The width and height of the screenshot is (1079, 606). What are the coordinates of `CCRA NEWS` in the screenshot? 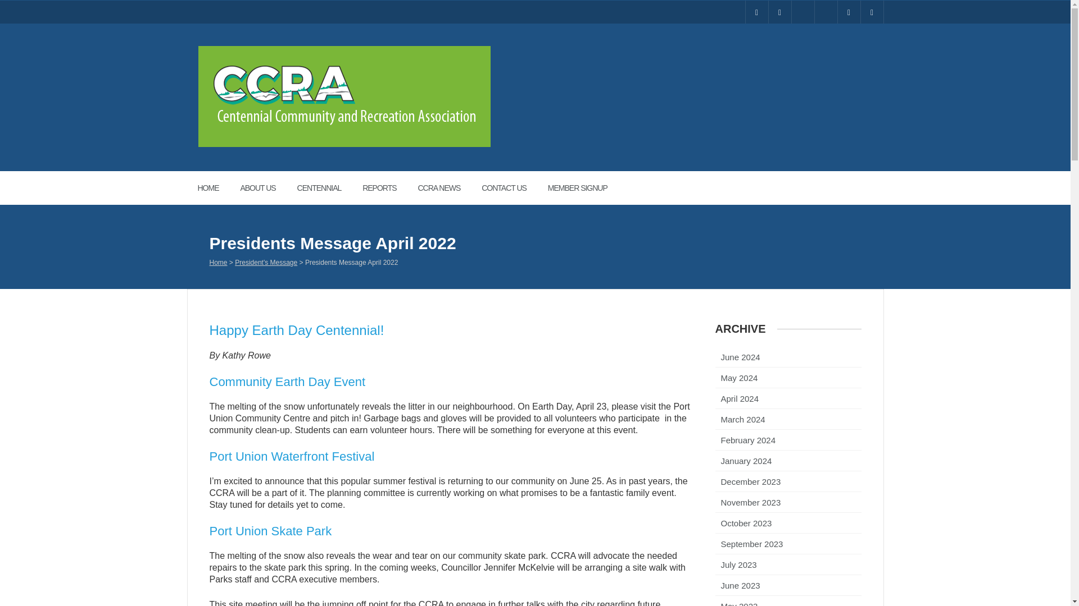 It's located at (438, 187).